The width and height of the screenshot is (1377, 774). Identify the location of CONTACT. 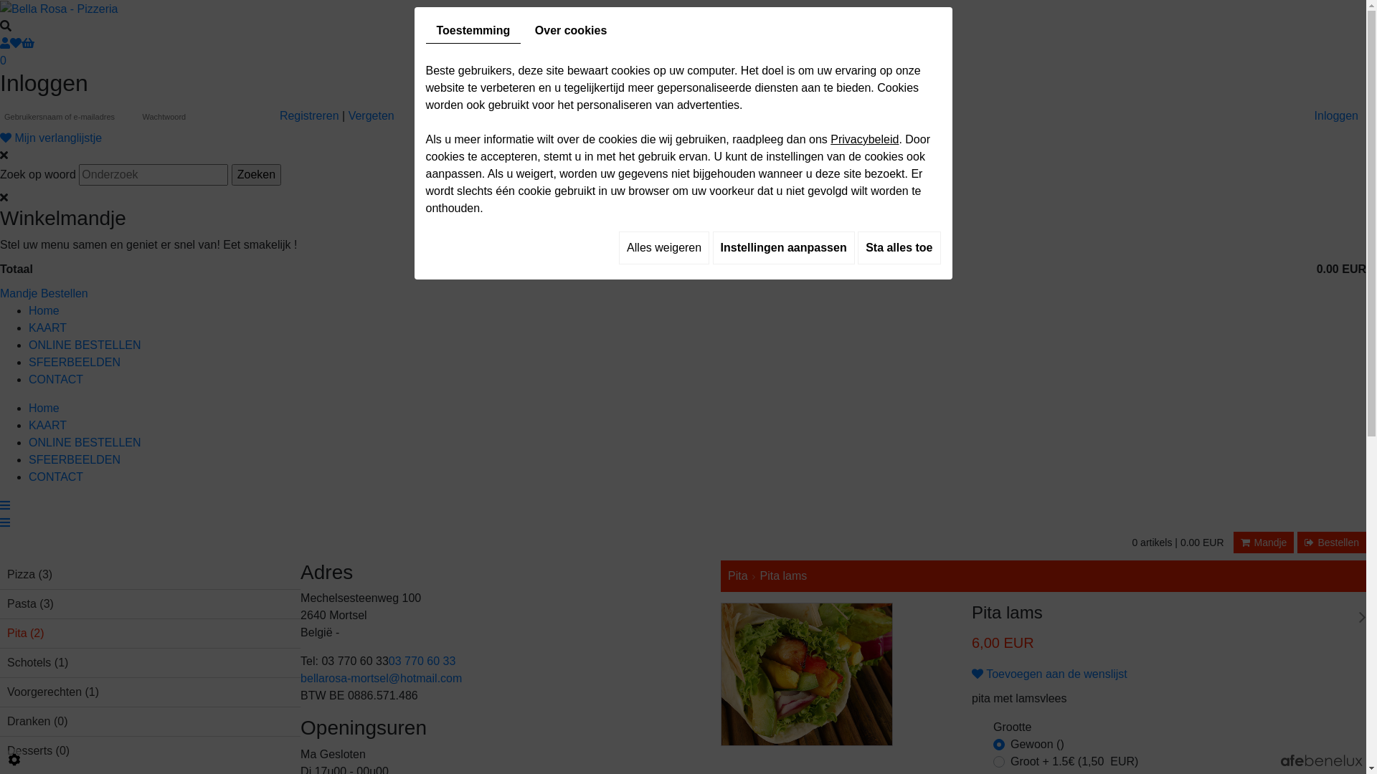
(56, 477).